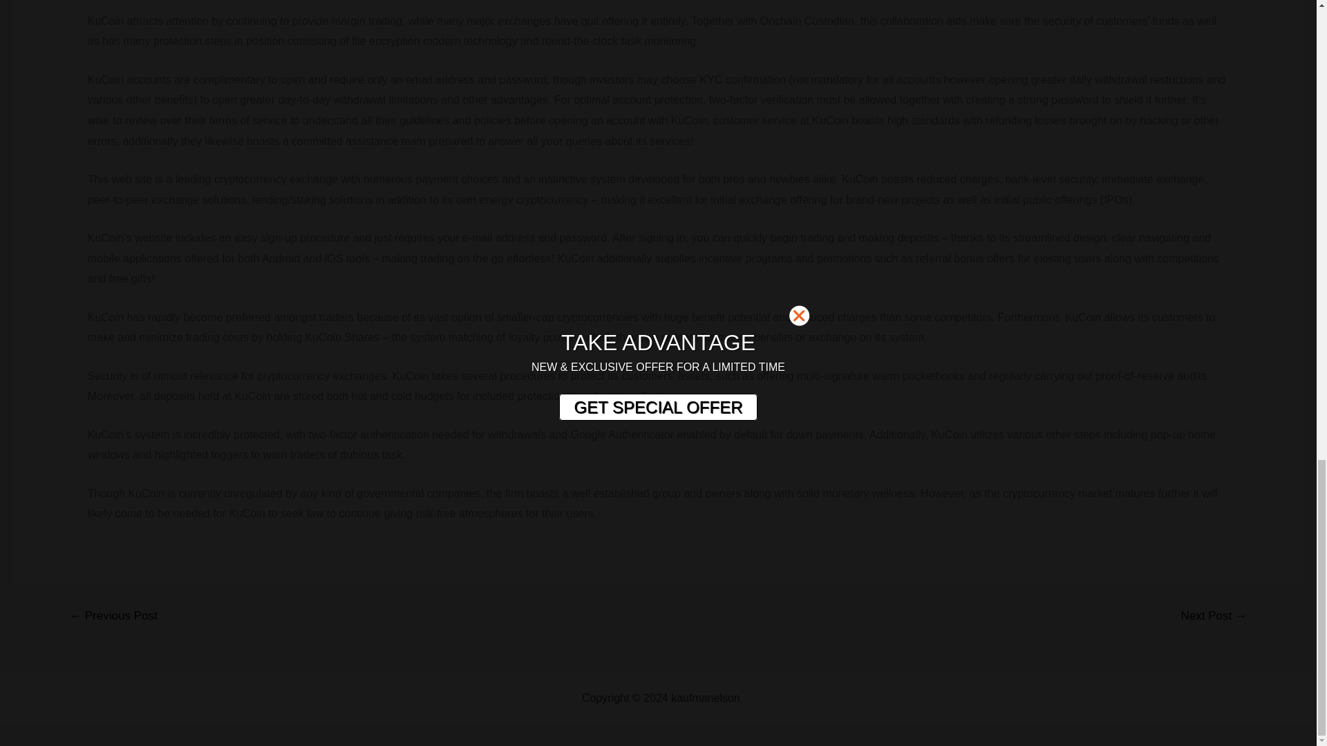  I want to click on Sitemap, so click(763, 698).